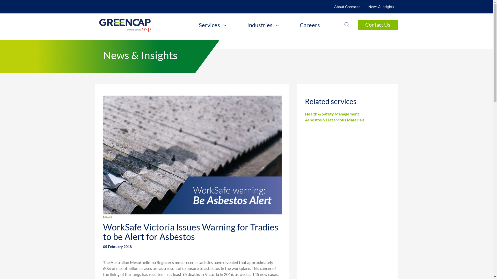  Describe the element at coordinates (139, 25) in the screenshot. I see `Home` at that location.